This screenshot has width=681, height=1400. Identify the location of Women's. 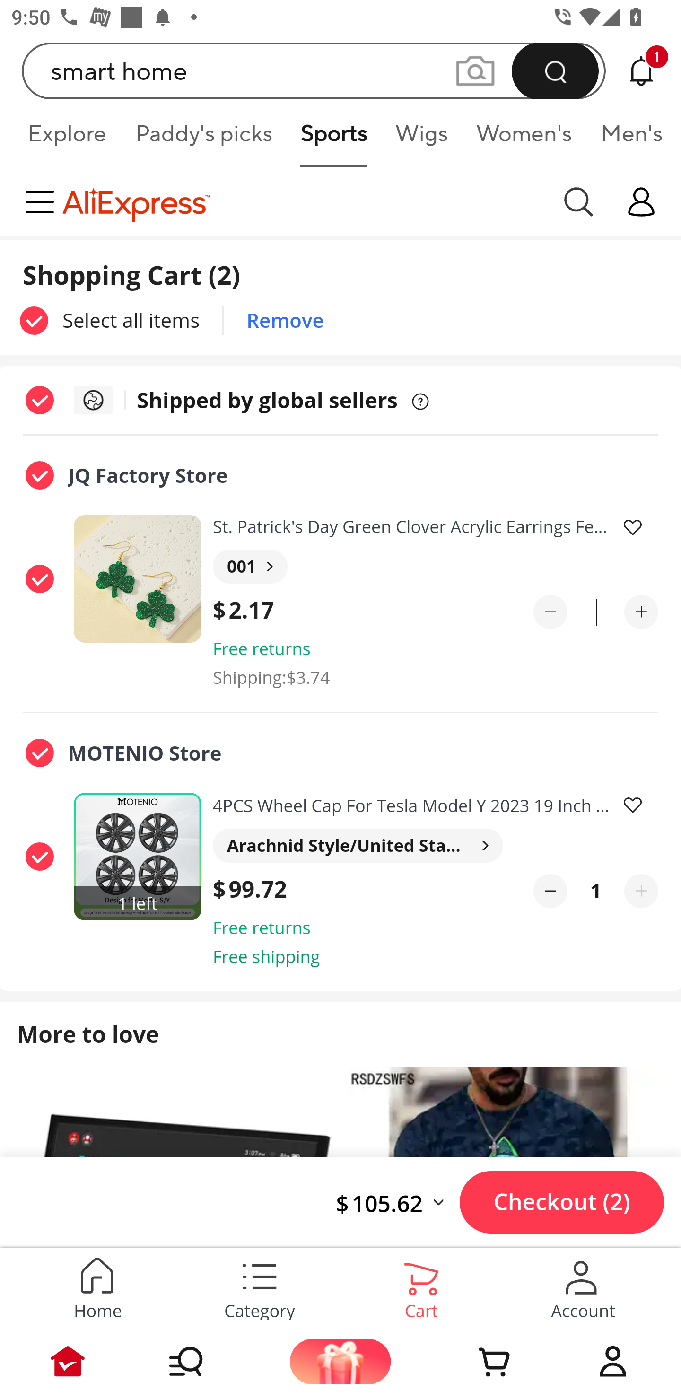
(524, 139).